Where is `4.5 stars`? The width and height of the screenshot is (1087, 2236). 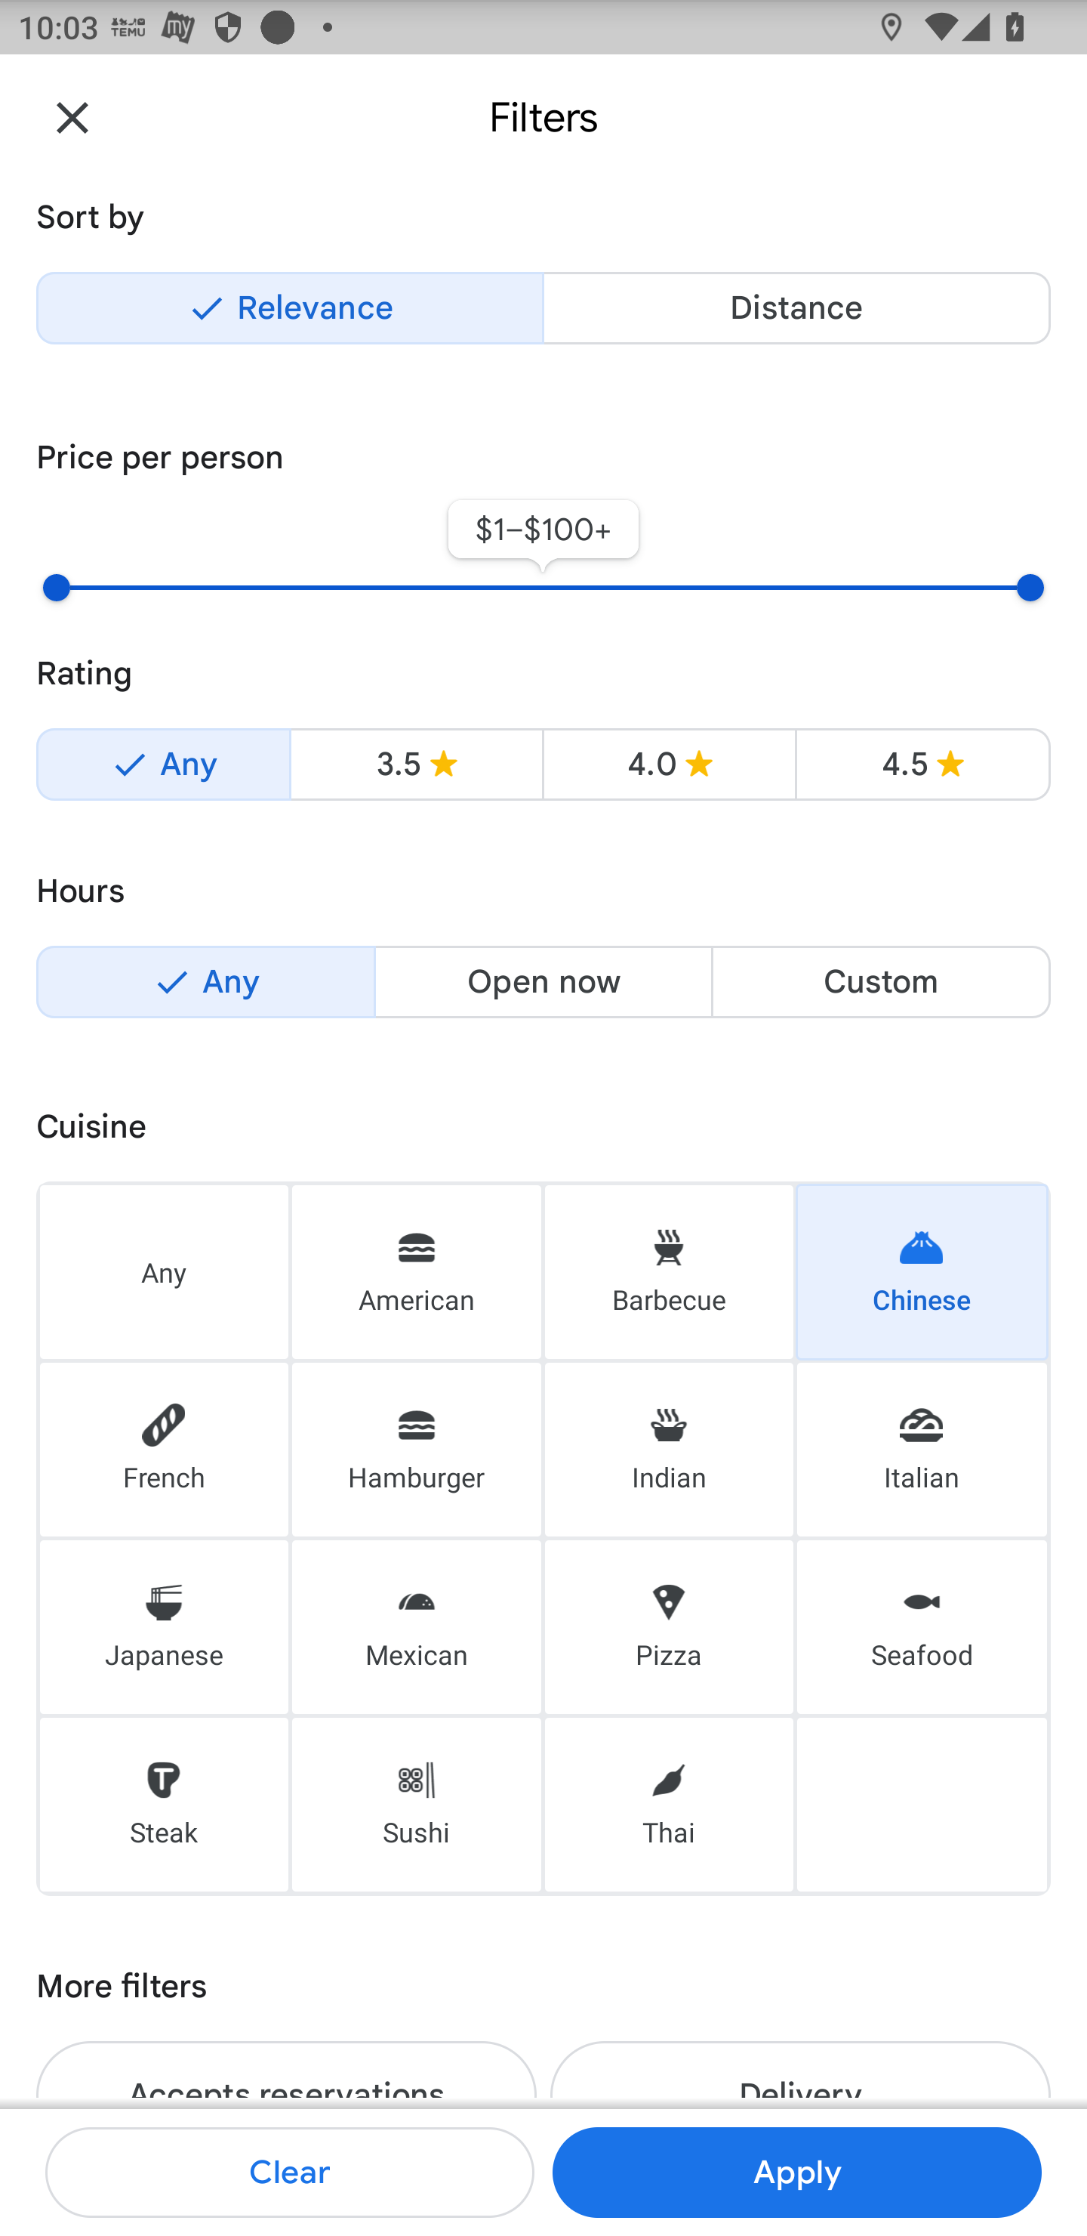
4.5 stars is located at coordinates (922, 764).